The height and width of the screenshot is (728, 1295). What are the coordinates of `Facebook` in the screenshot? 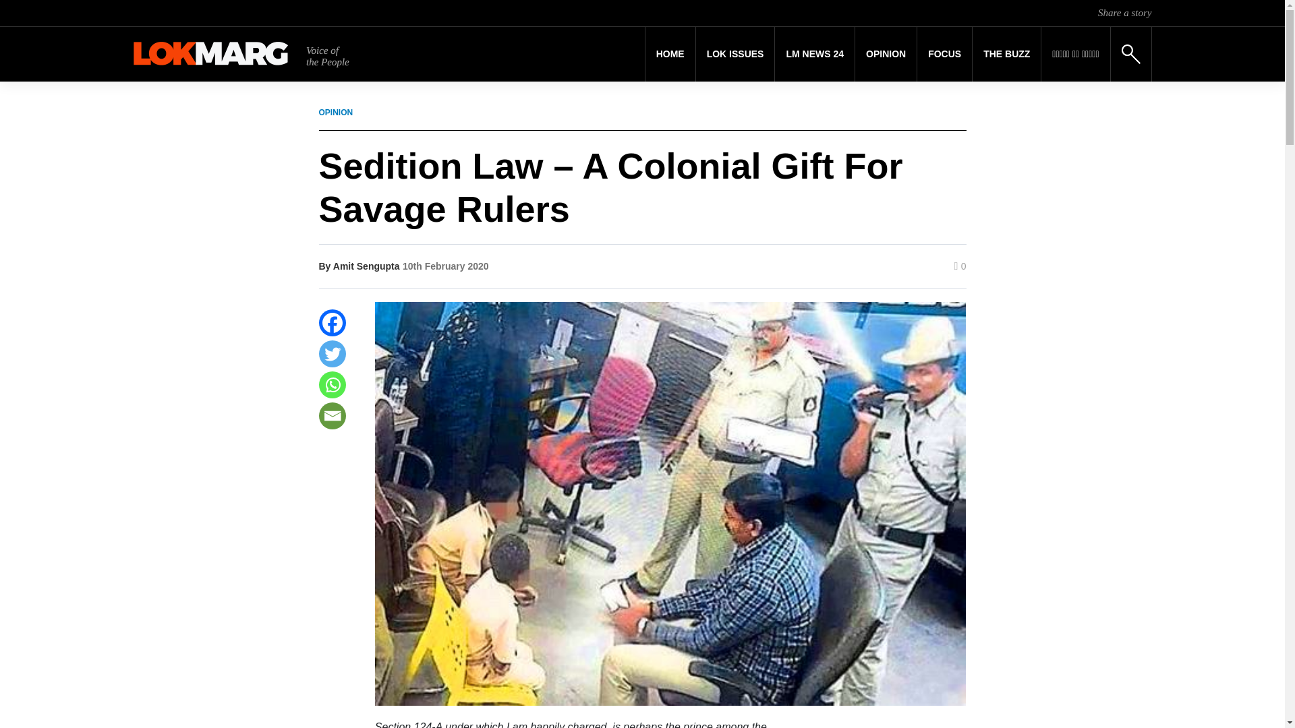 It's located at (332, 322).